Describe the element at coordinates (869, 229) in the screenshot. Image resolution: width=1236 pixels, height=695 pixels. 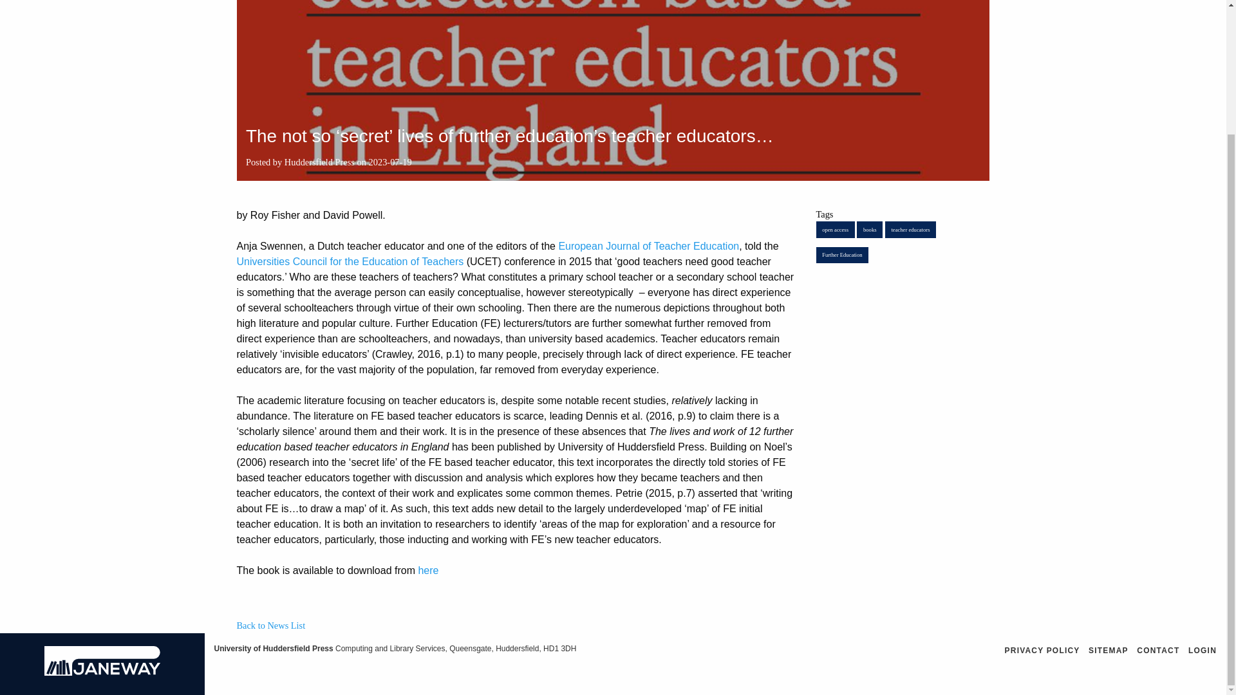
I see `books` at that location.